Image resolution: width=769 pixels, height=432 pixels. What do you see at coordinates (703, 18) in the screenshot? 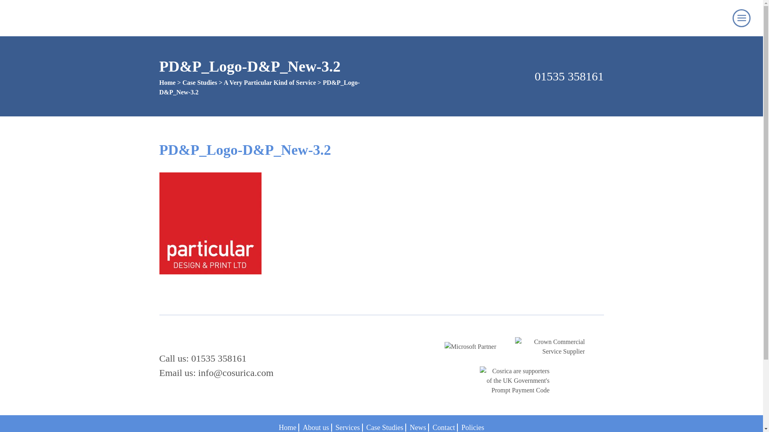
I see `LinkedIn` at bounding box center [703, 18].